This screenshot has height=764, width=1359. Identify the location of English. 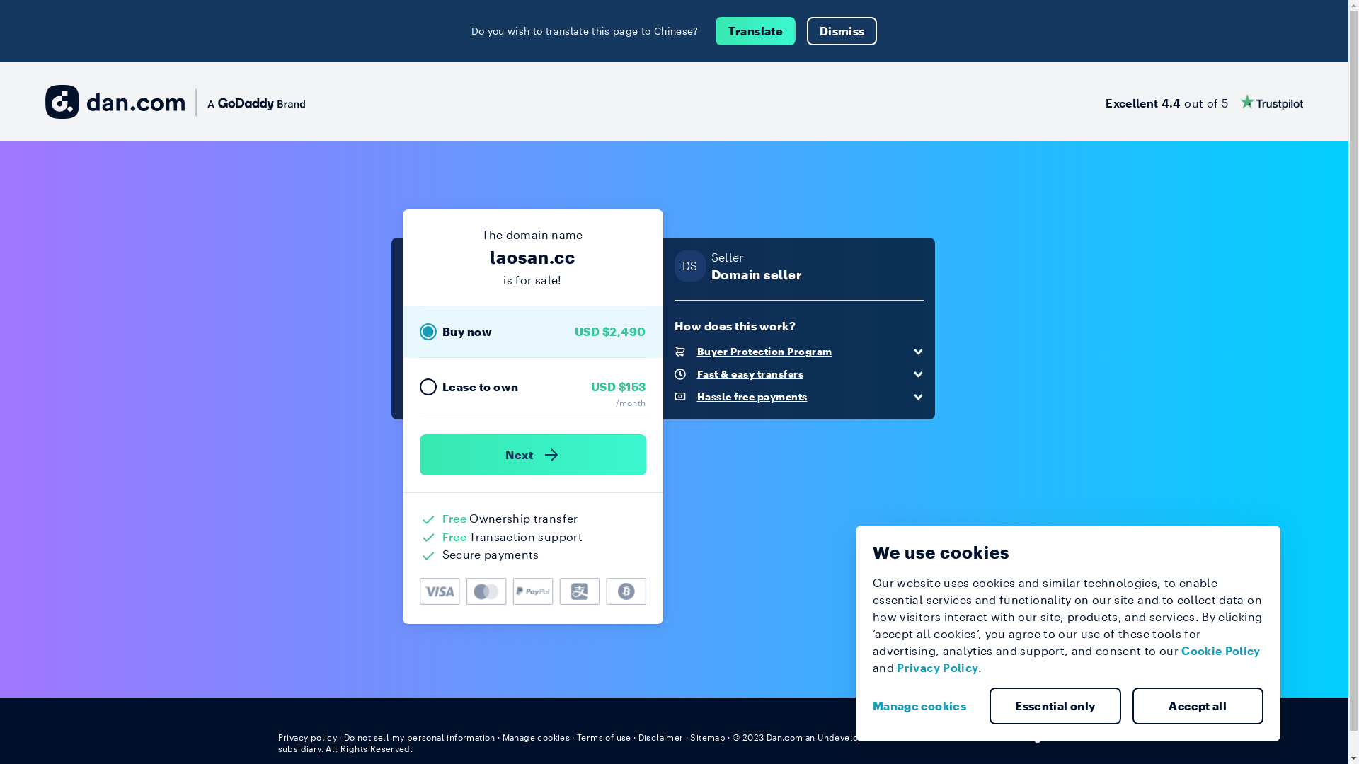
(1045, 736).